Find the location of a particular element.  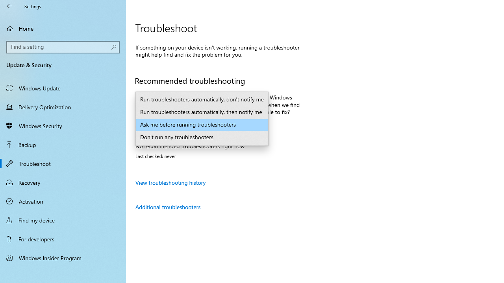

Run troubleshooters automatically, then notify me is located at coordinates (202, 112).